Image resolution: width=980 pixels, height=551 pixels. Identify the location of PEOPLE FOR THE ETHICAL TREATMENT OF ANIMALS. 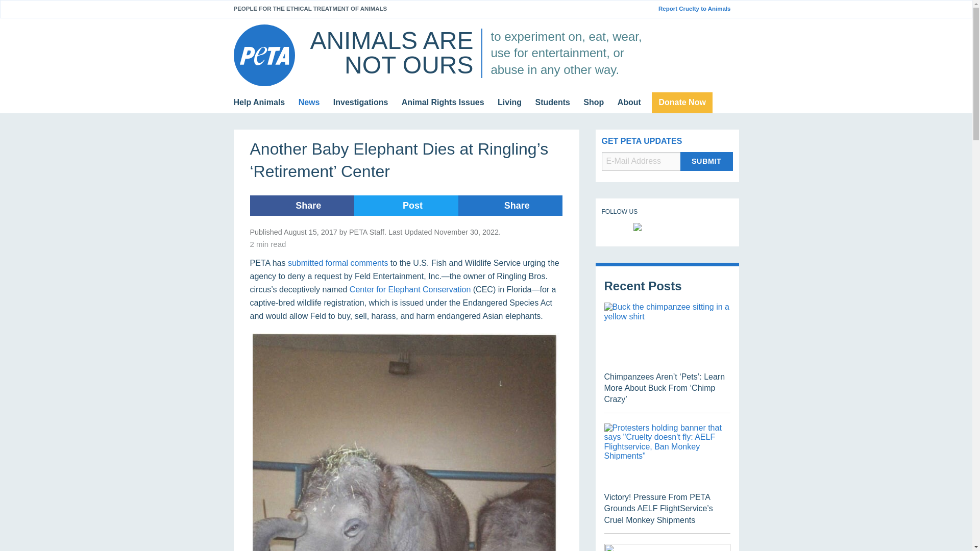
(310, 8).